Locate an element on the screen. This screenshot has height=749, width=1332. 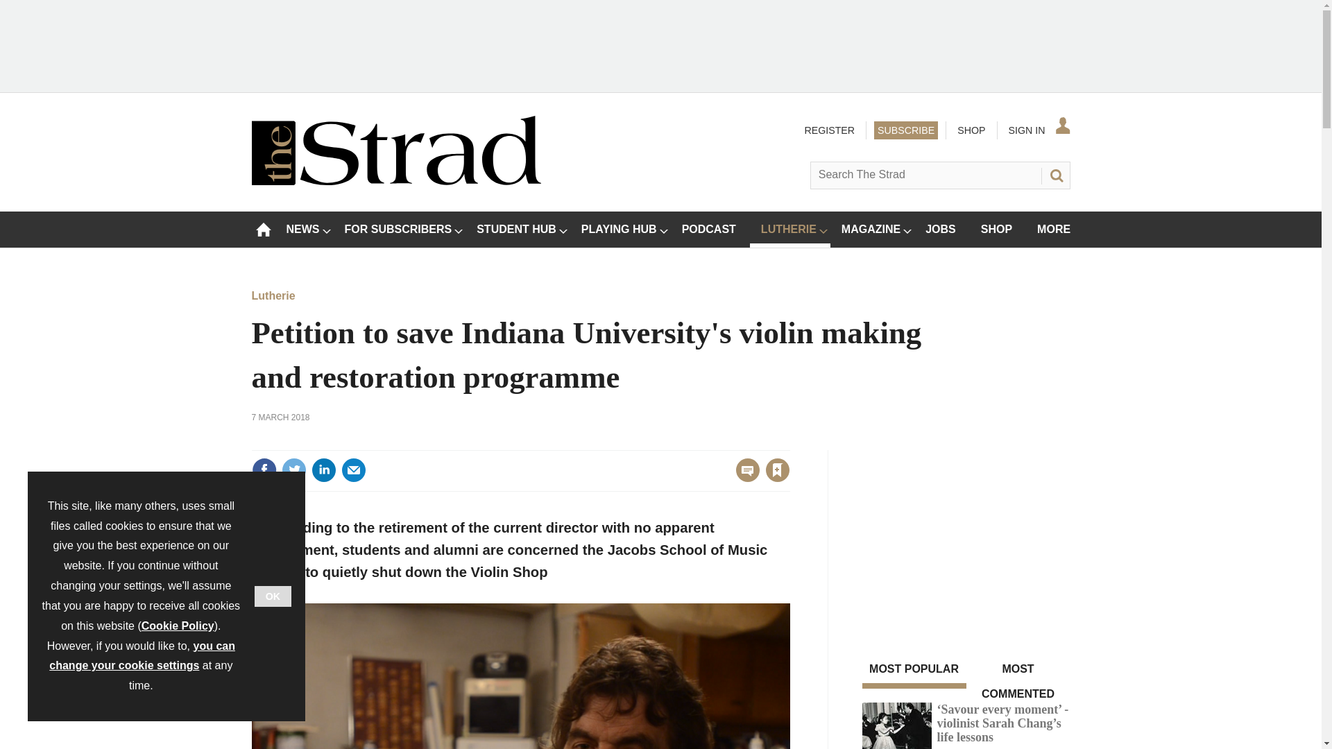
SUBSCRIBE is located at coordinates (905, 130).